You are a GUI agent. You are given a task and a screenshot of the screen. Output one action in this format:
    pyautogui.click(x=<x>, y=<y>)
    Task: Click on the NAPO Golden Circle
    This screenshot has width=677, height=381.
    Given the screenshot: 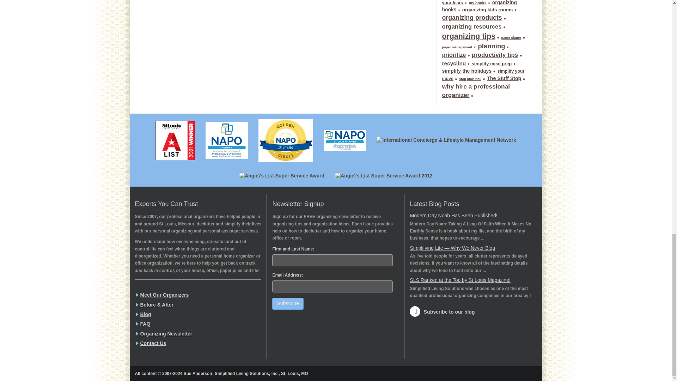 What is the action you would take?
    pyautogui.click(x=286, y=140)
    